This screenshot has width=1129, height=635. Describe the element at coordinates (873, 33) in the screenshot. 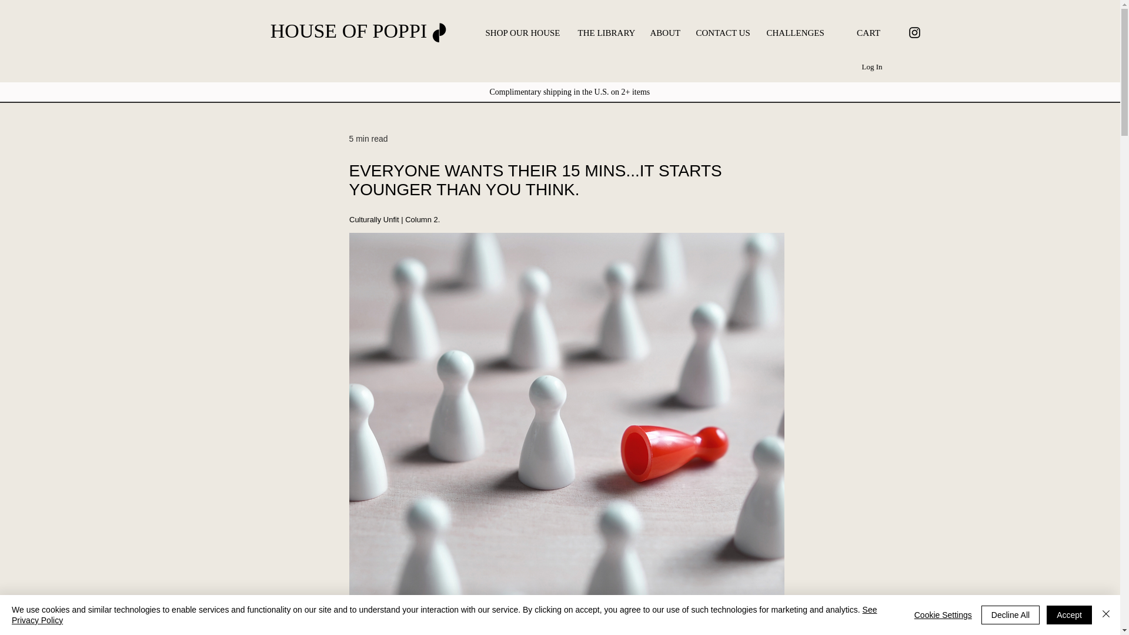

I see `CART` at that location.